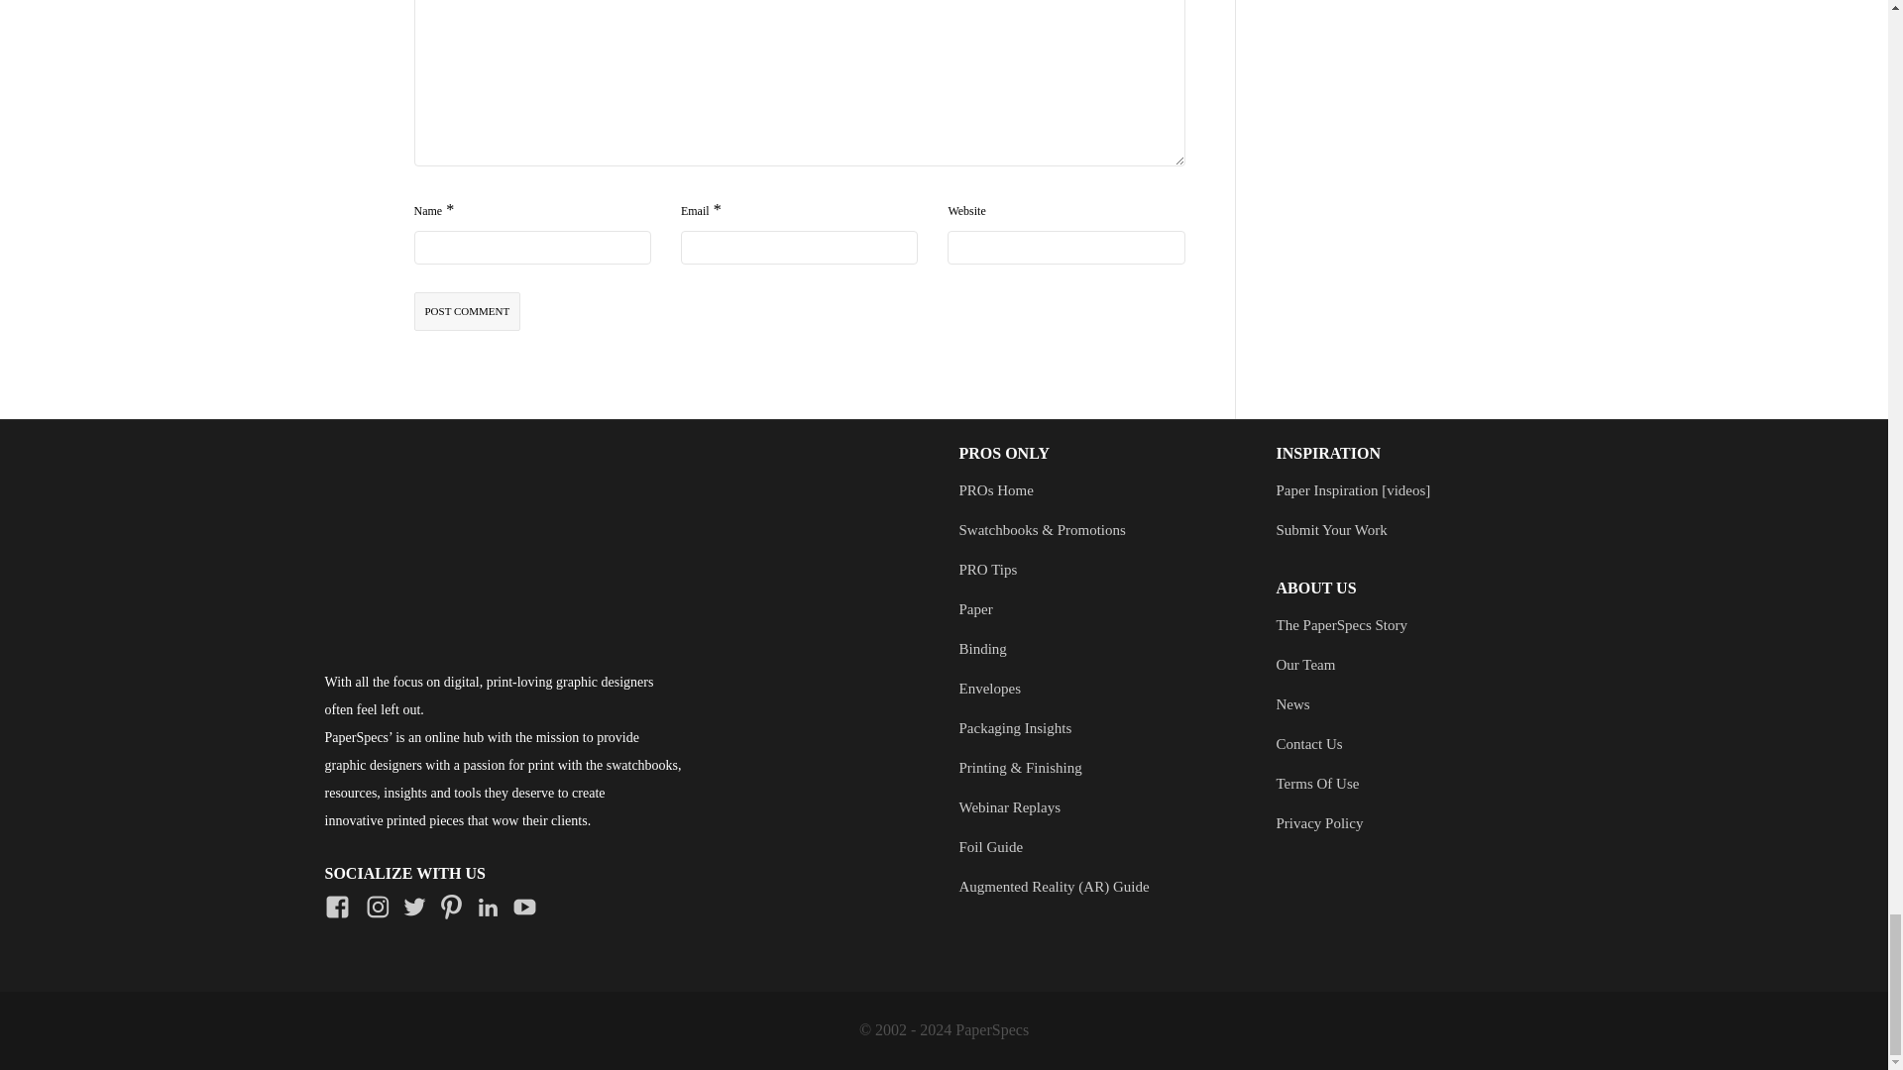 The width and height of the screenshot is (1903, 1070). I want to click on Post comment, so click(468, 311).